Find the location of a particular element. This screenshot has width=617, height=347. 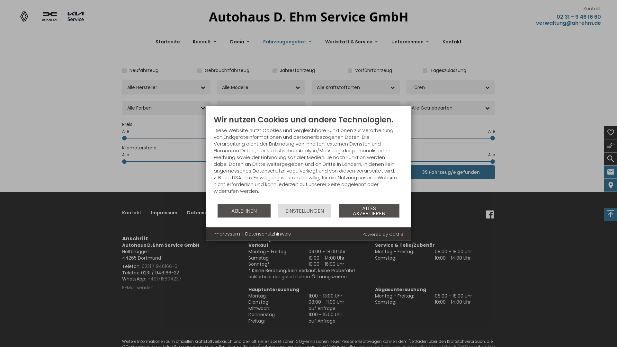

Renault is located at coordinates (205, 42).